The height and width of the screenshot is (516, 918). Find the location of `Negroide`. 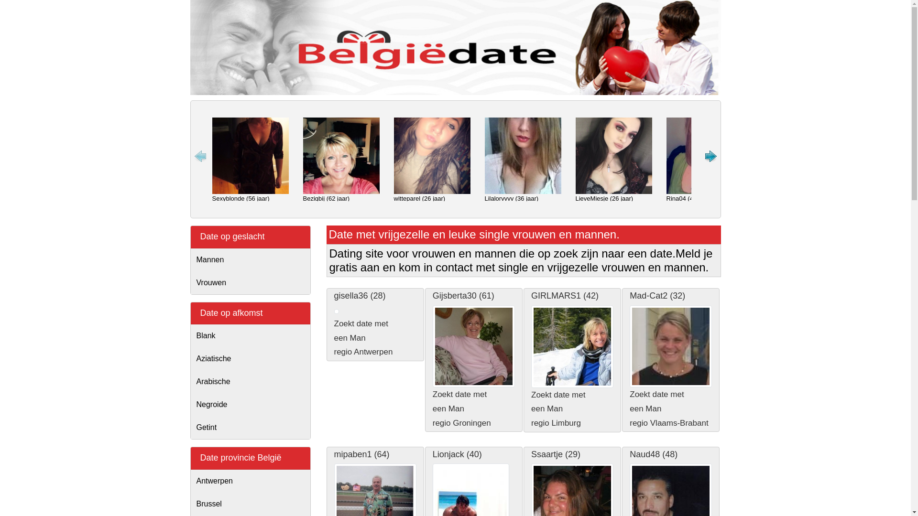

Negroide is located at coordinates (250, 405).